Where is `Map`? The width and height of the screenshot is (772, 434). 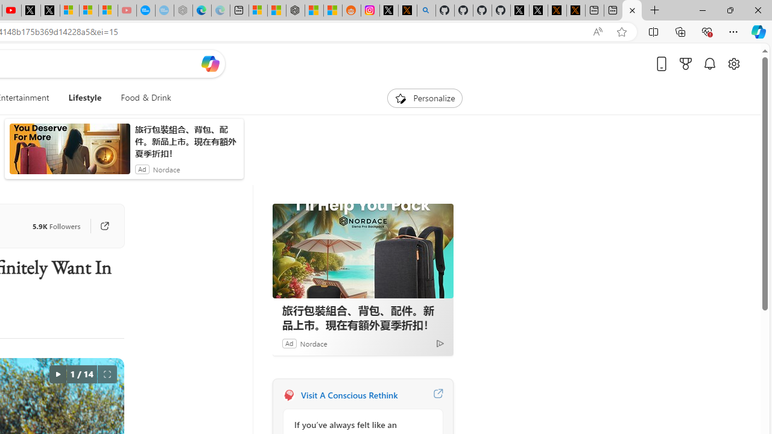 Map is located at coordinates (380, 248).